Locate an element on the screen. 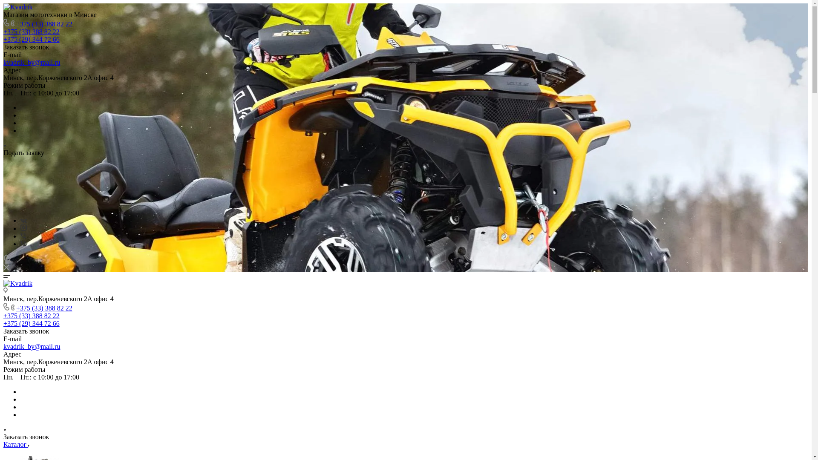  Instagram is located at coordinates (24, 228).